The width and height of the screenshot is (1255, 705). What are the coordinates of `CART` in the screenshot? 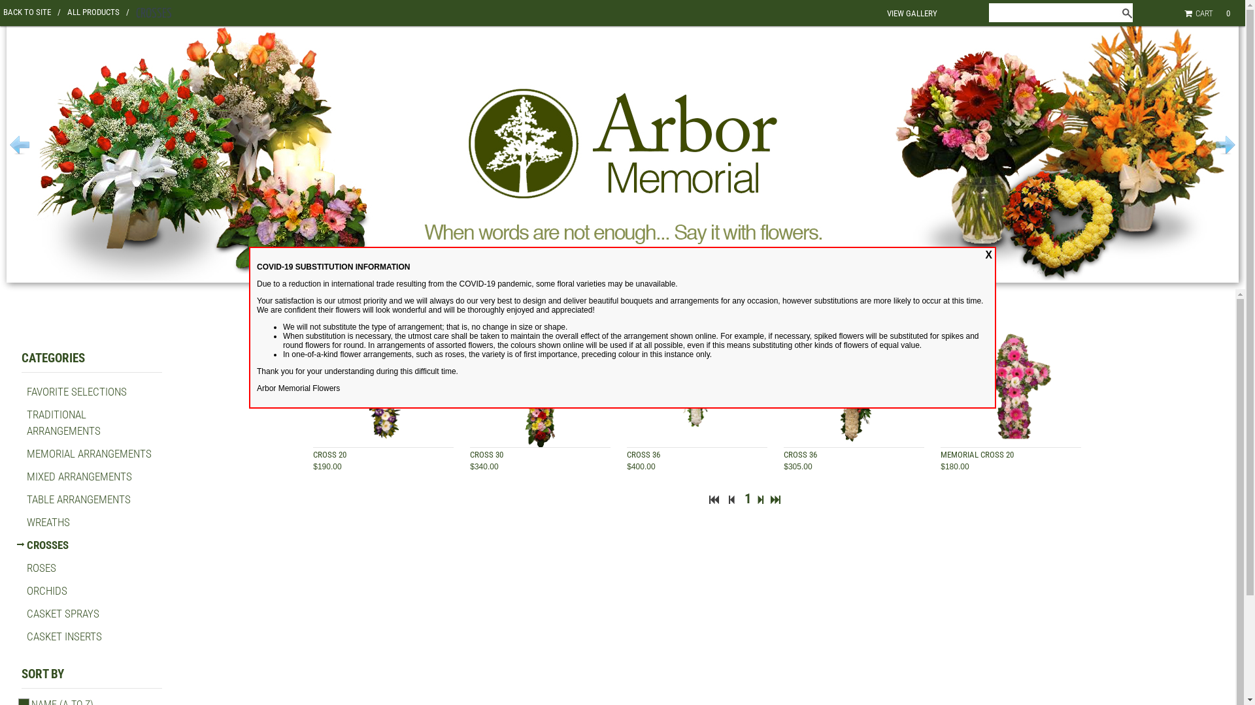 It's located at (1201, 13).